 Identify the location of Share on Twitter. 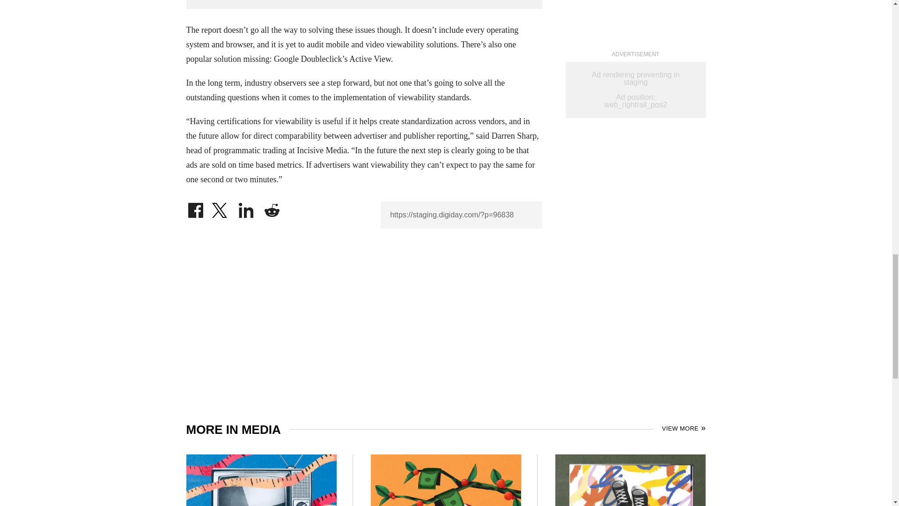
(221, 208).